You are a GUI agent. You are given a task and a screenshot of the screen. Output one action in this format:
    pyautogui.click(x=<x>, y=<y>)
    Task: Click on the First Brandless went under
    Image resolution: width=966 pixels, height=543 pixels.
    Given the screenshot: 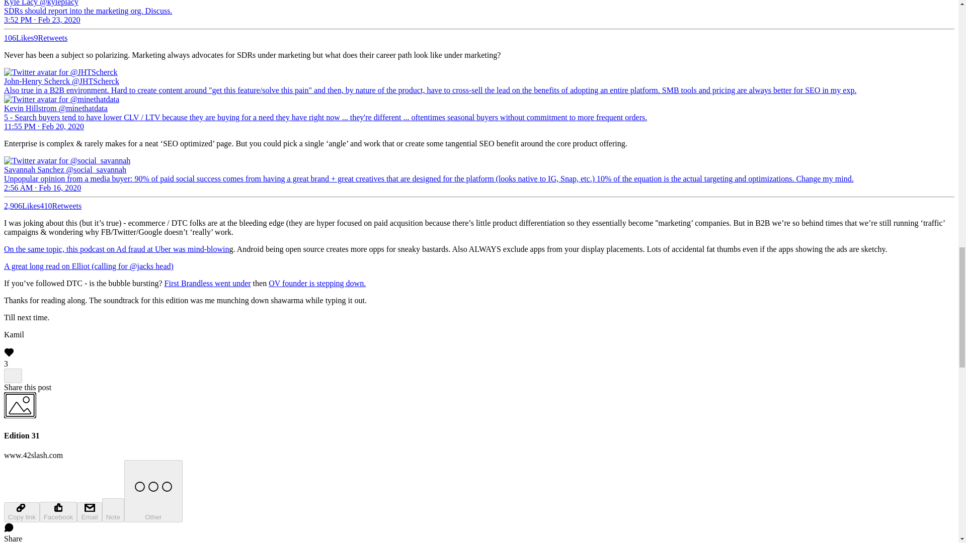 What is the action you would take?
    pyautogui.click(x=207, y=284)
    